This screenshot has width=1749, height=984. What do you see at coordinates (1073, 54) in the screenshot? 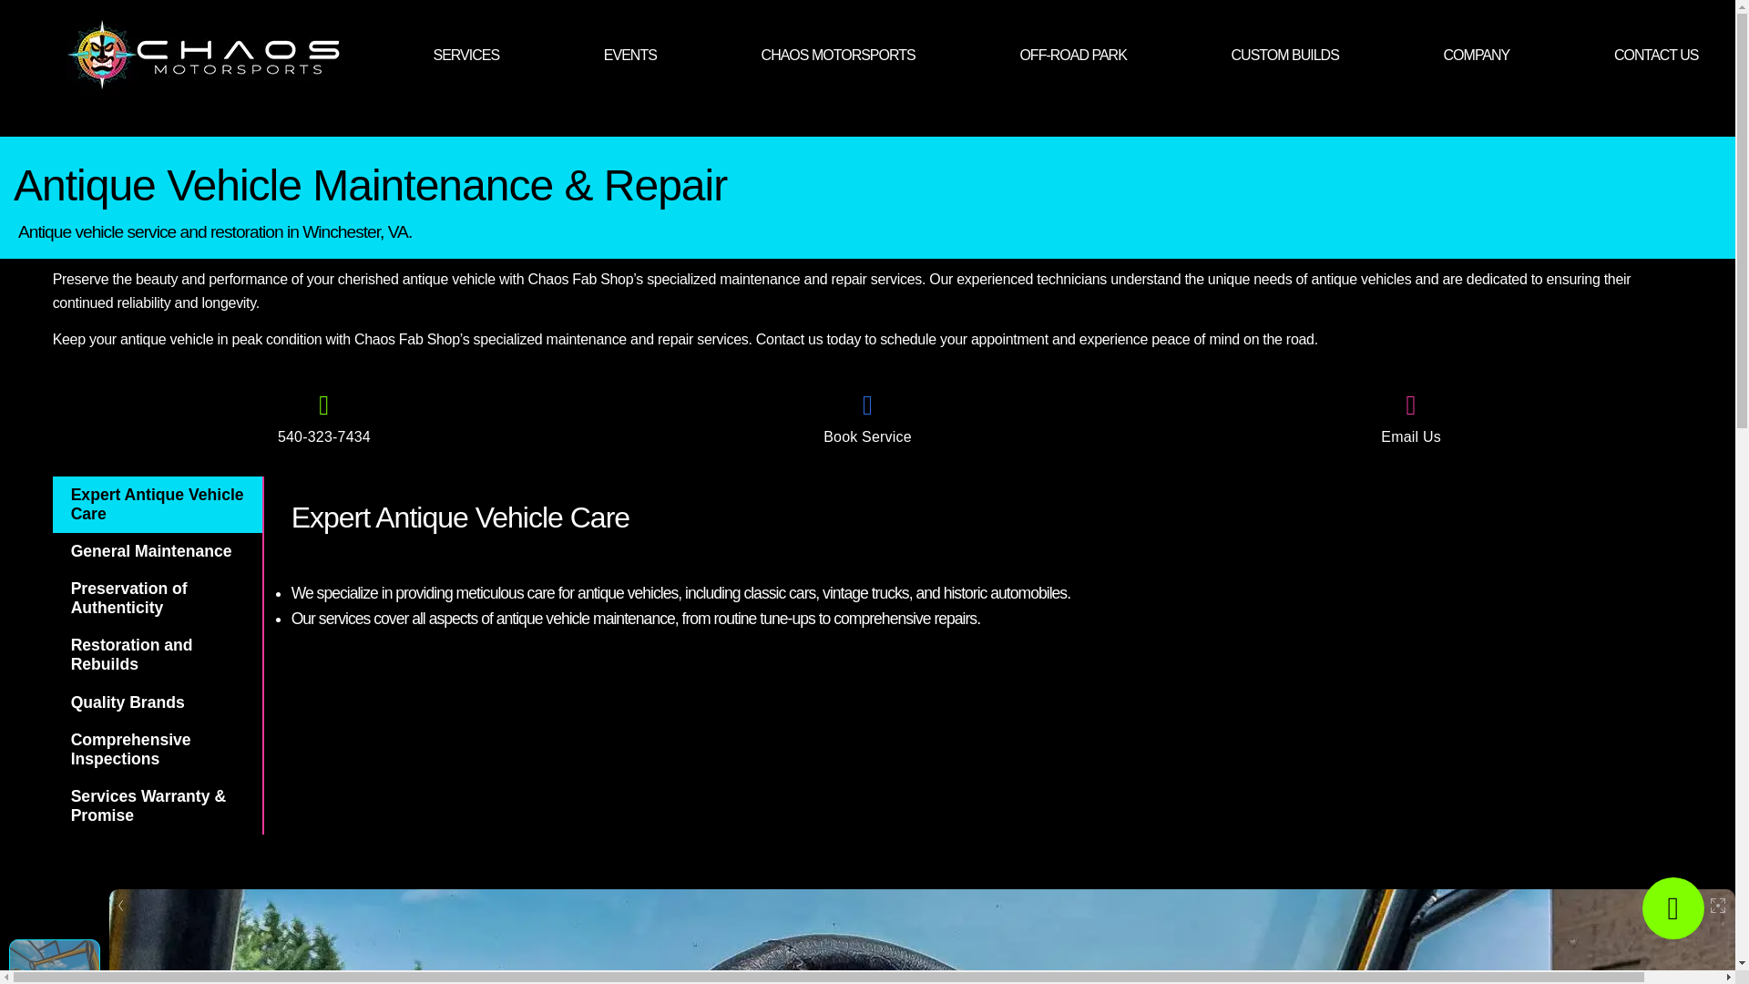
I see `Chaos Off-Road Park` at bounding box center [1073, 54].